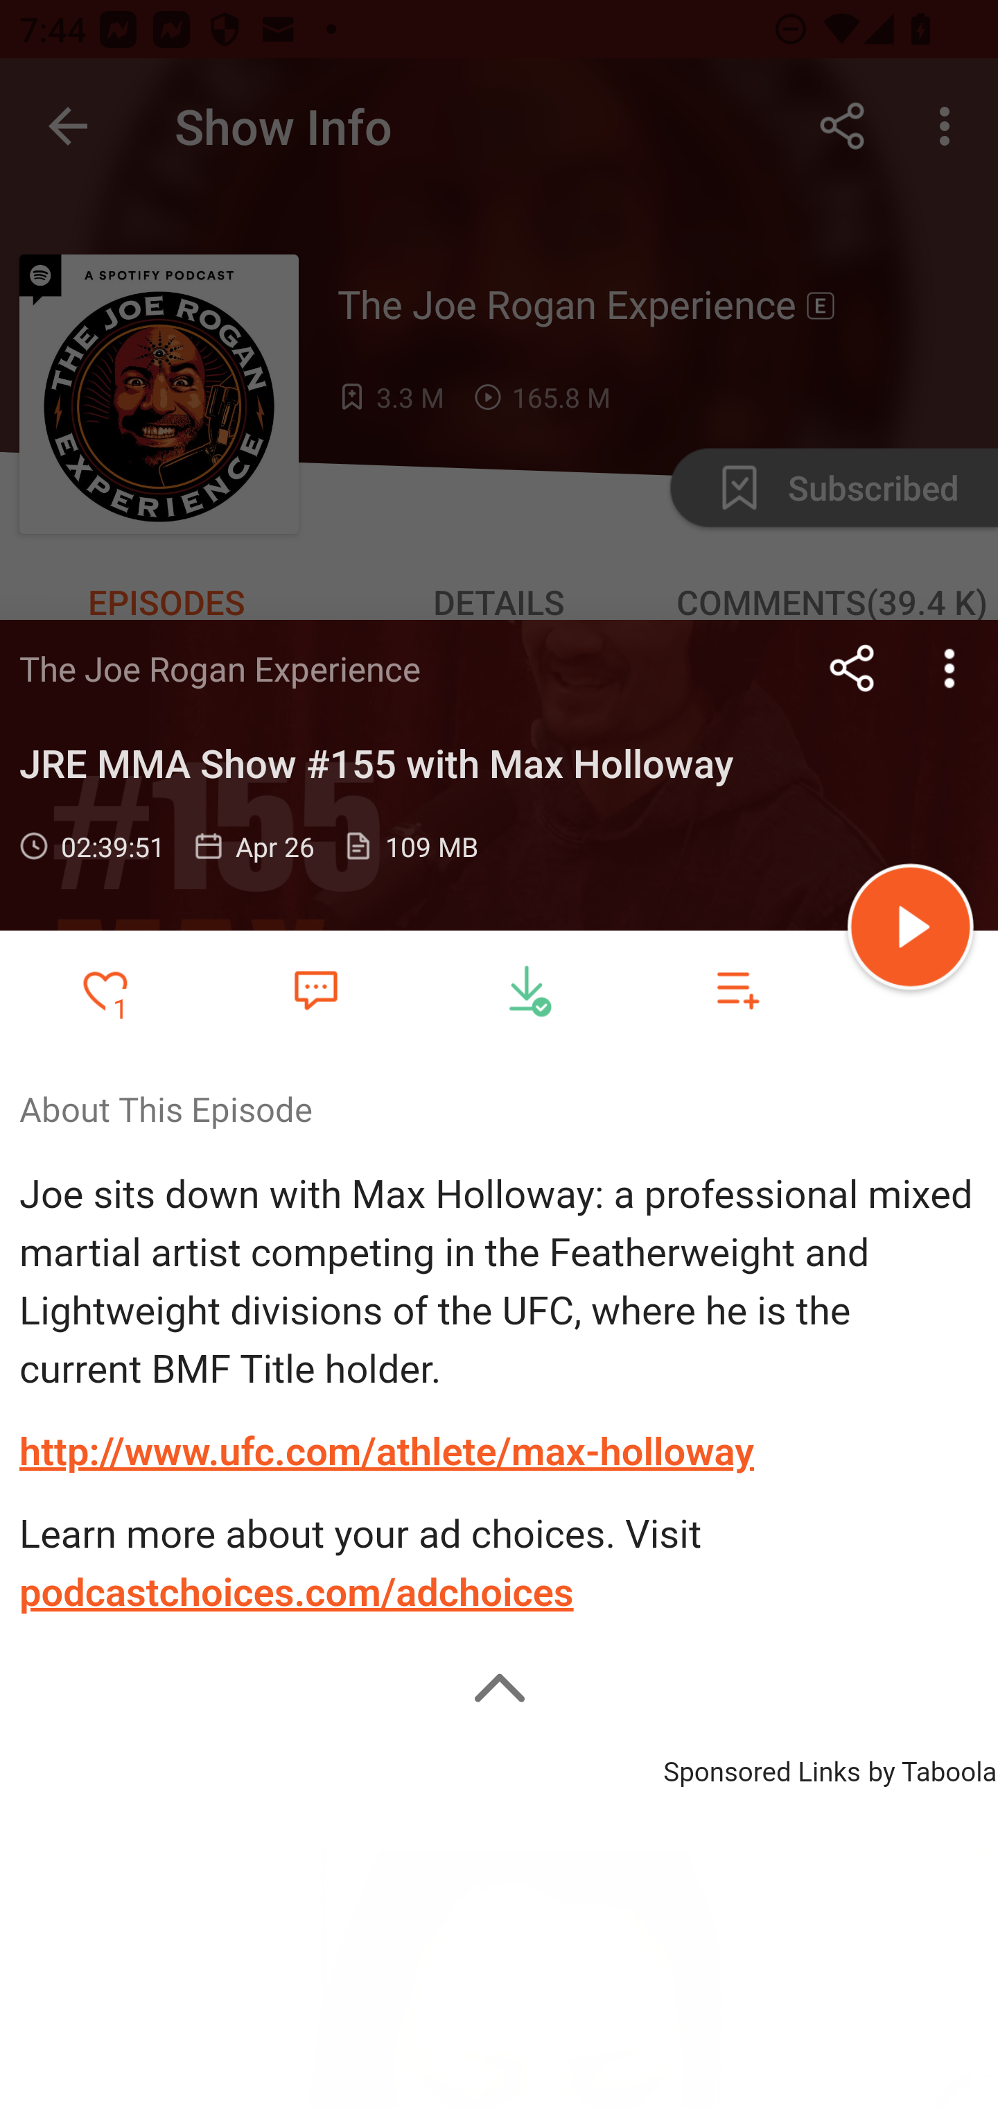 This screenshot has height=2108, width=998. What do you see at coordinates (852, 668) in the screenshot?
I see `Share` at bounding box center [852, 668].